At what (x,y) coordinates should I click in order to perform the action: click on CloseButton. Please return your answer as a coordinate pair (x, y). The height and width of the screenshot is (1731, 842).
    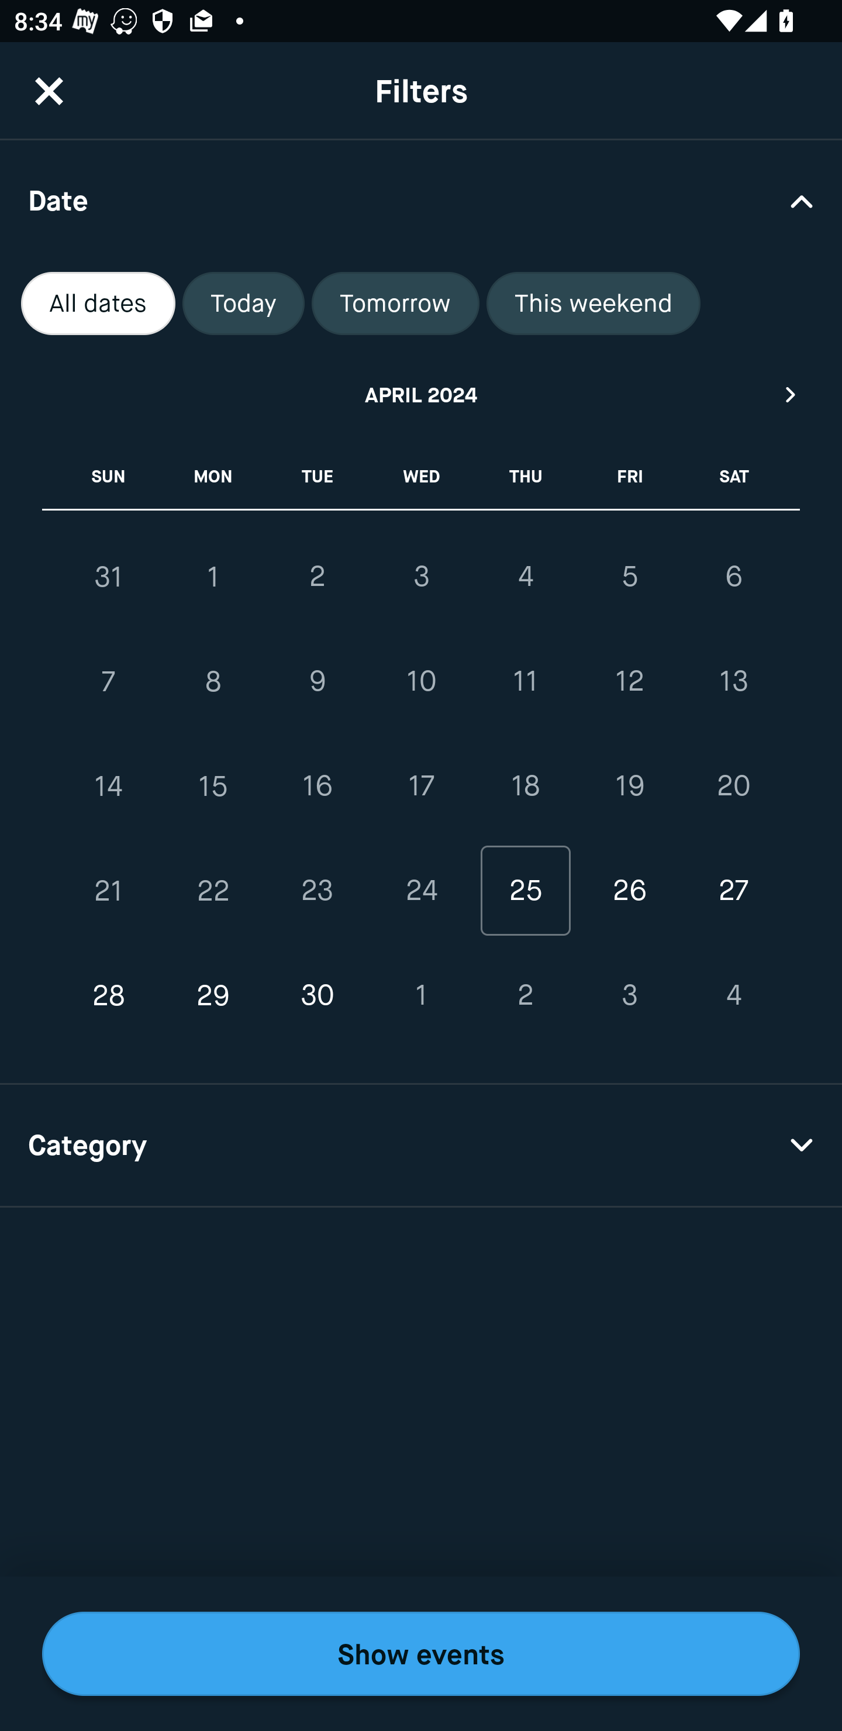
    Looking at the image, I should click on (49, 91).